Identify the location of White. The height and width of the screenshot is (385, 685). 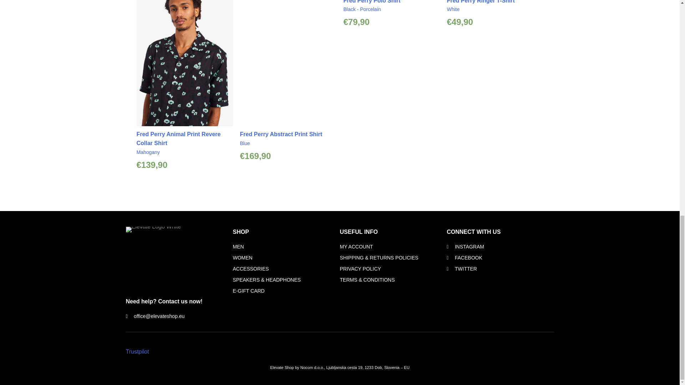
(453, 9).